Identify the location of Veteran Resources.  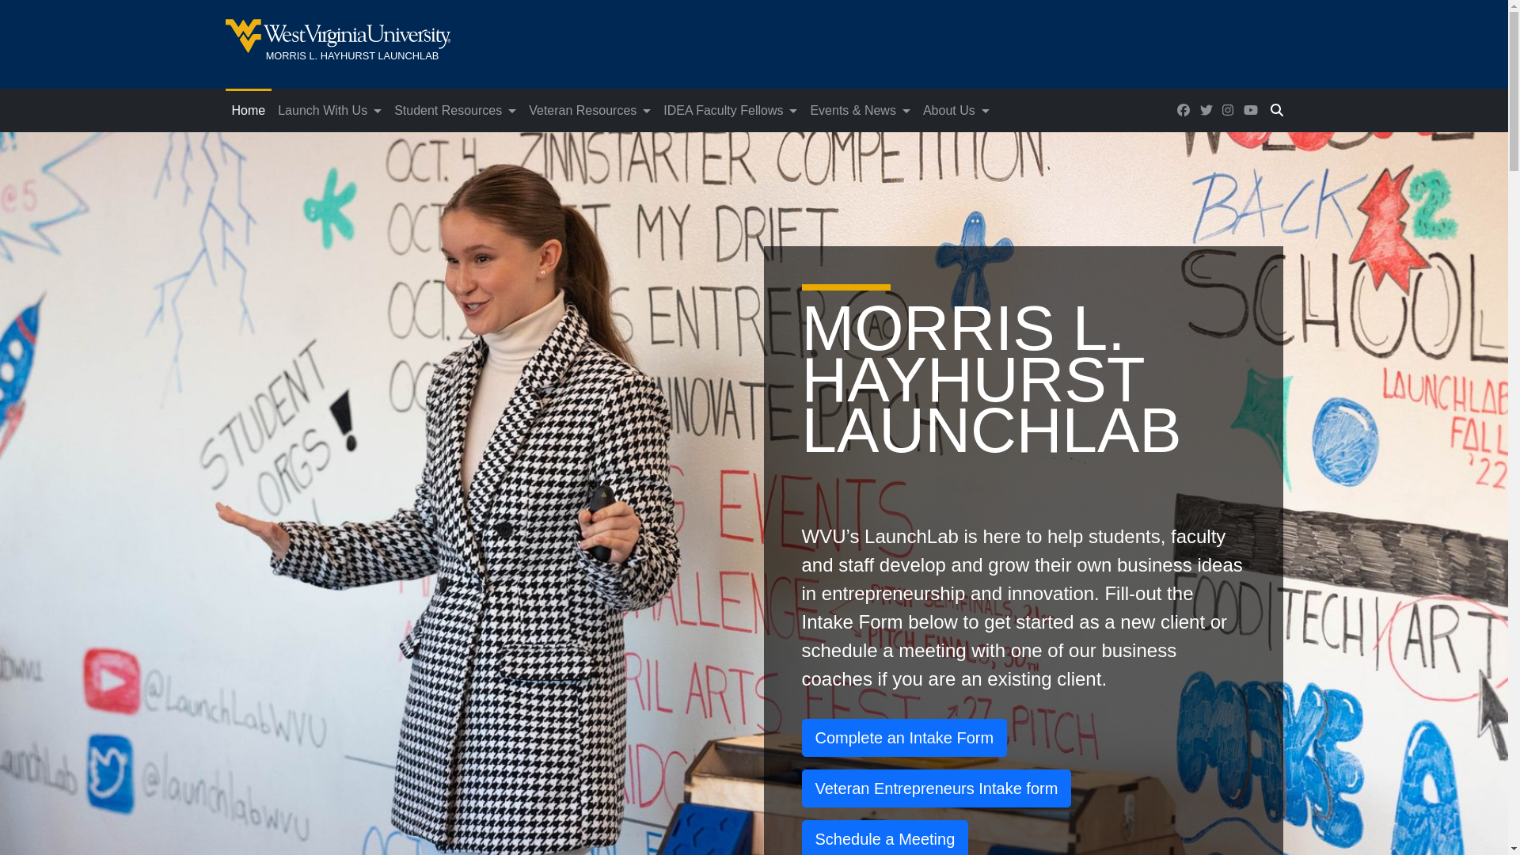
(589, 111).